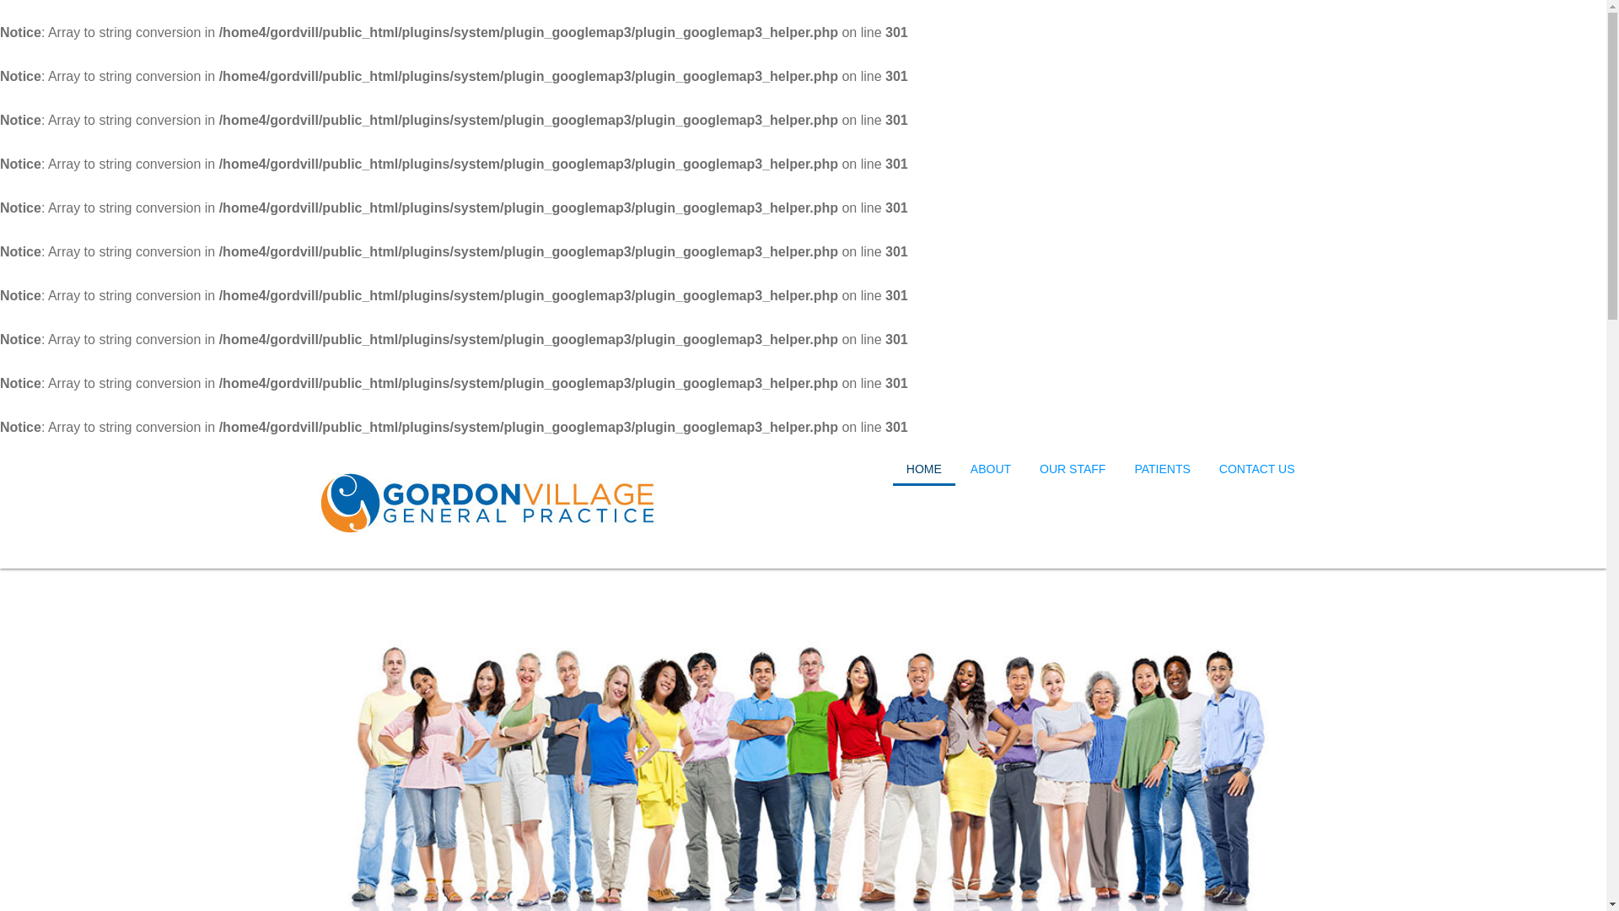 Image resolution: width=1619 pixels, height=911 pixels. What do you see at coordinates (1257, 469) in the screenshot?
I see `CONTACT US` at bounding box center [1257, 469].